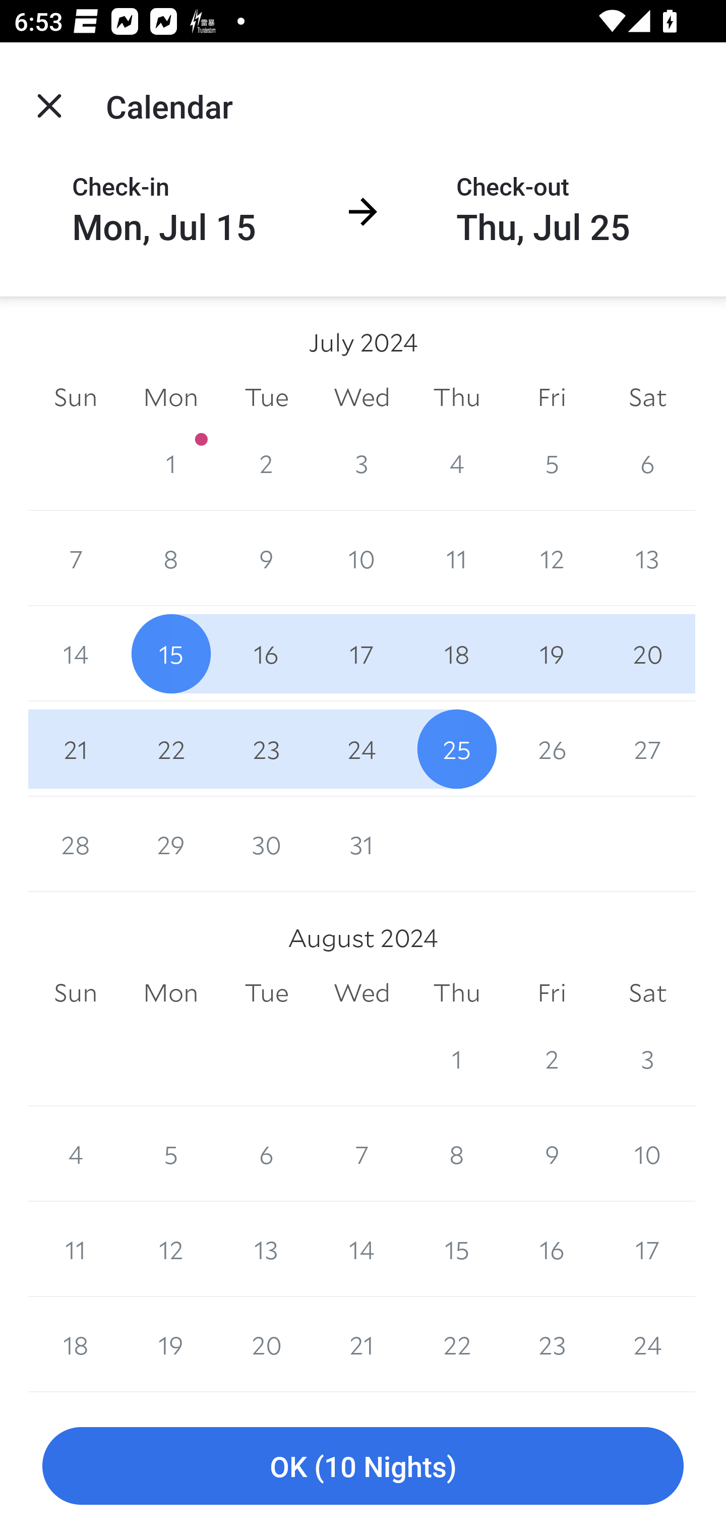  What do you see at coordinates (552, 558) in the screenshot?
I see `12 12 July 2024` at bounding box center [552, 558].